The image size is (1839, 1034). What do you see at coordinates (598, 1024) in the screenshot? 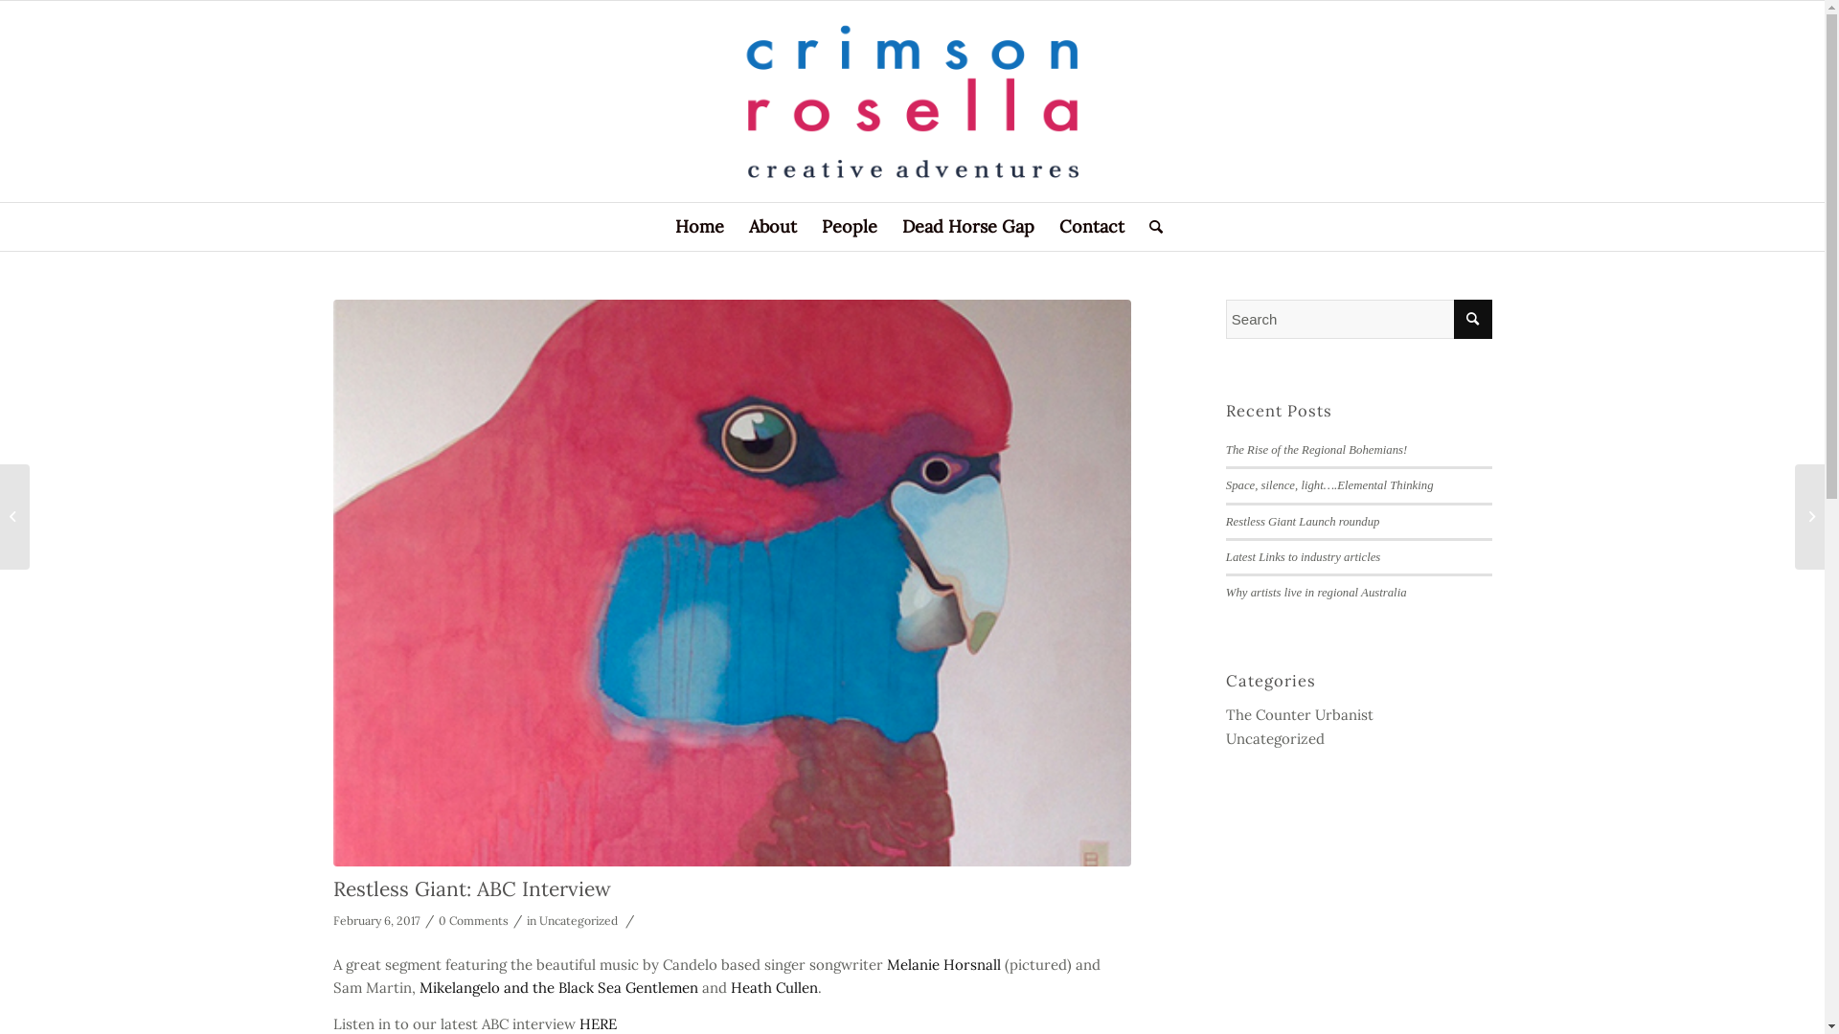
I see `HERE` at bounding box center [598, 1024].